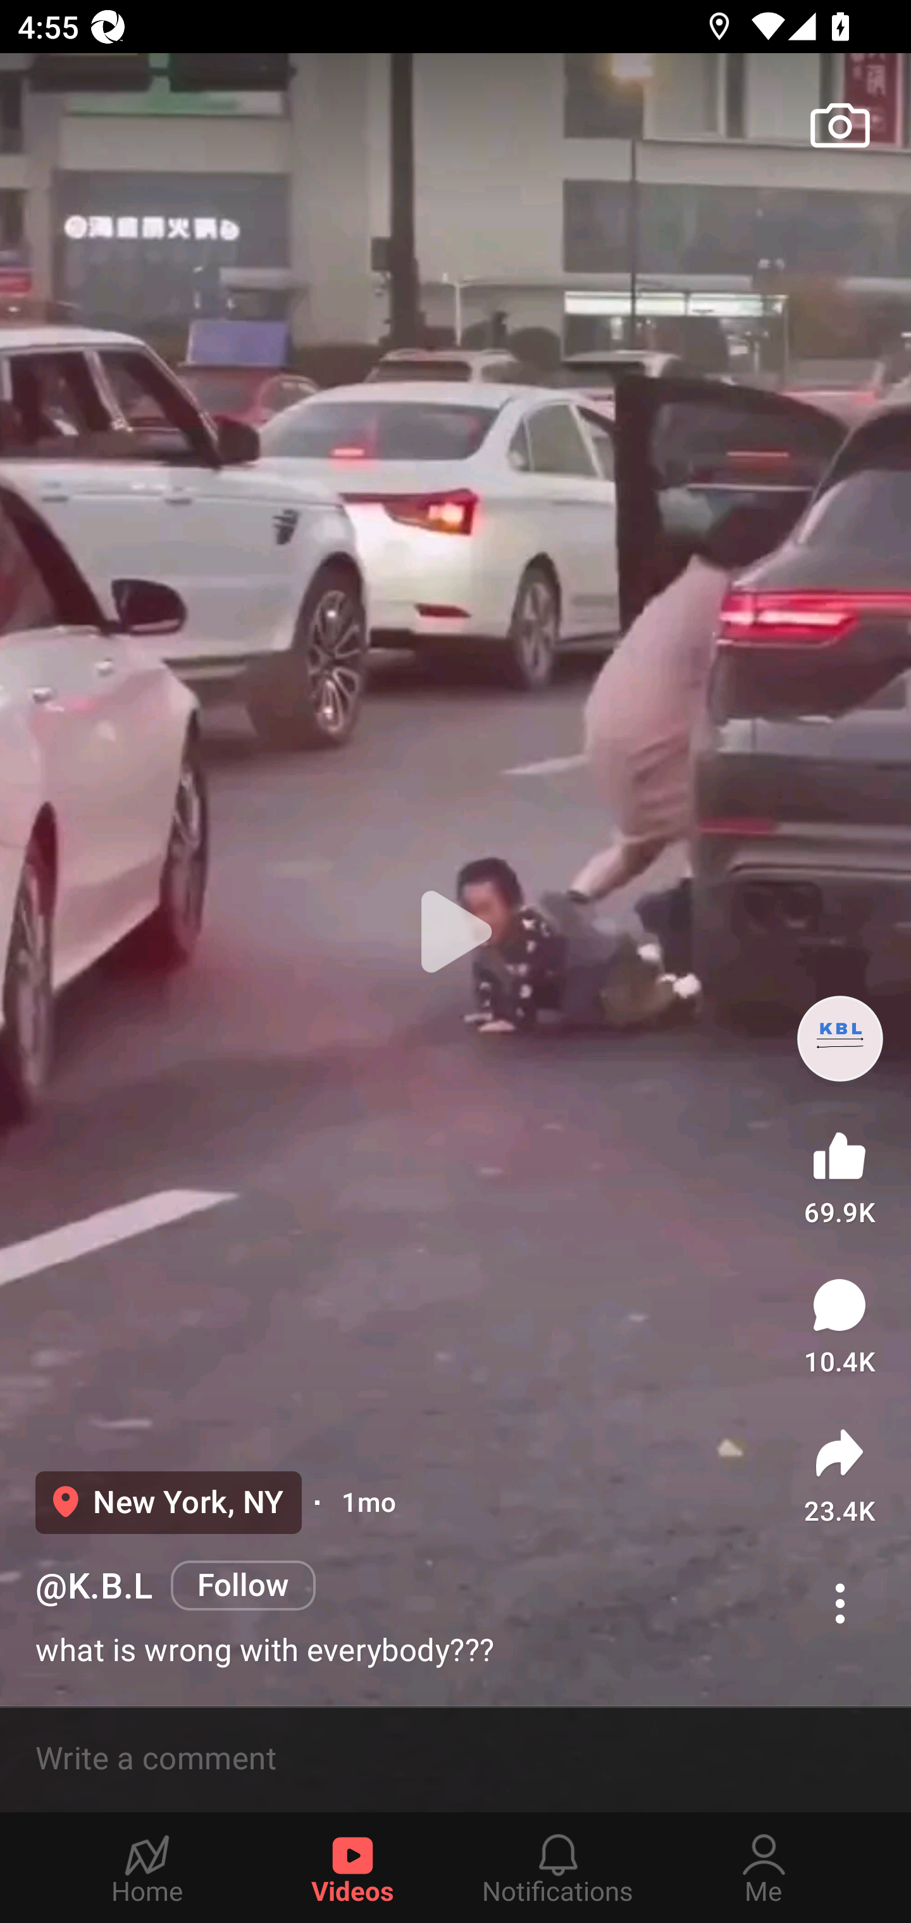 This screenshot has height=1923, width=911. Describe the element at coordinates (764, 1867) in the screenshot. I see `Me` at that location.